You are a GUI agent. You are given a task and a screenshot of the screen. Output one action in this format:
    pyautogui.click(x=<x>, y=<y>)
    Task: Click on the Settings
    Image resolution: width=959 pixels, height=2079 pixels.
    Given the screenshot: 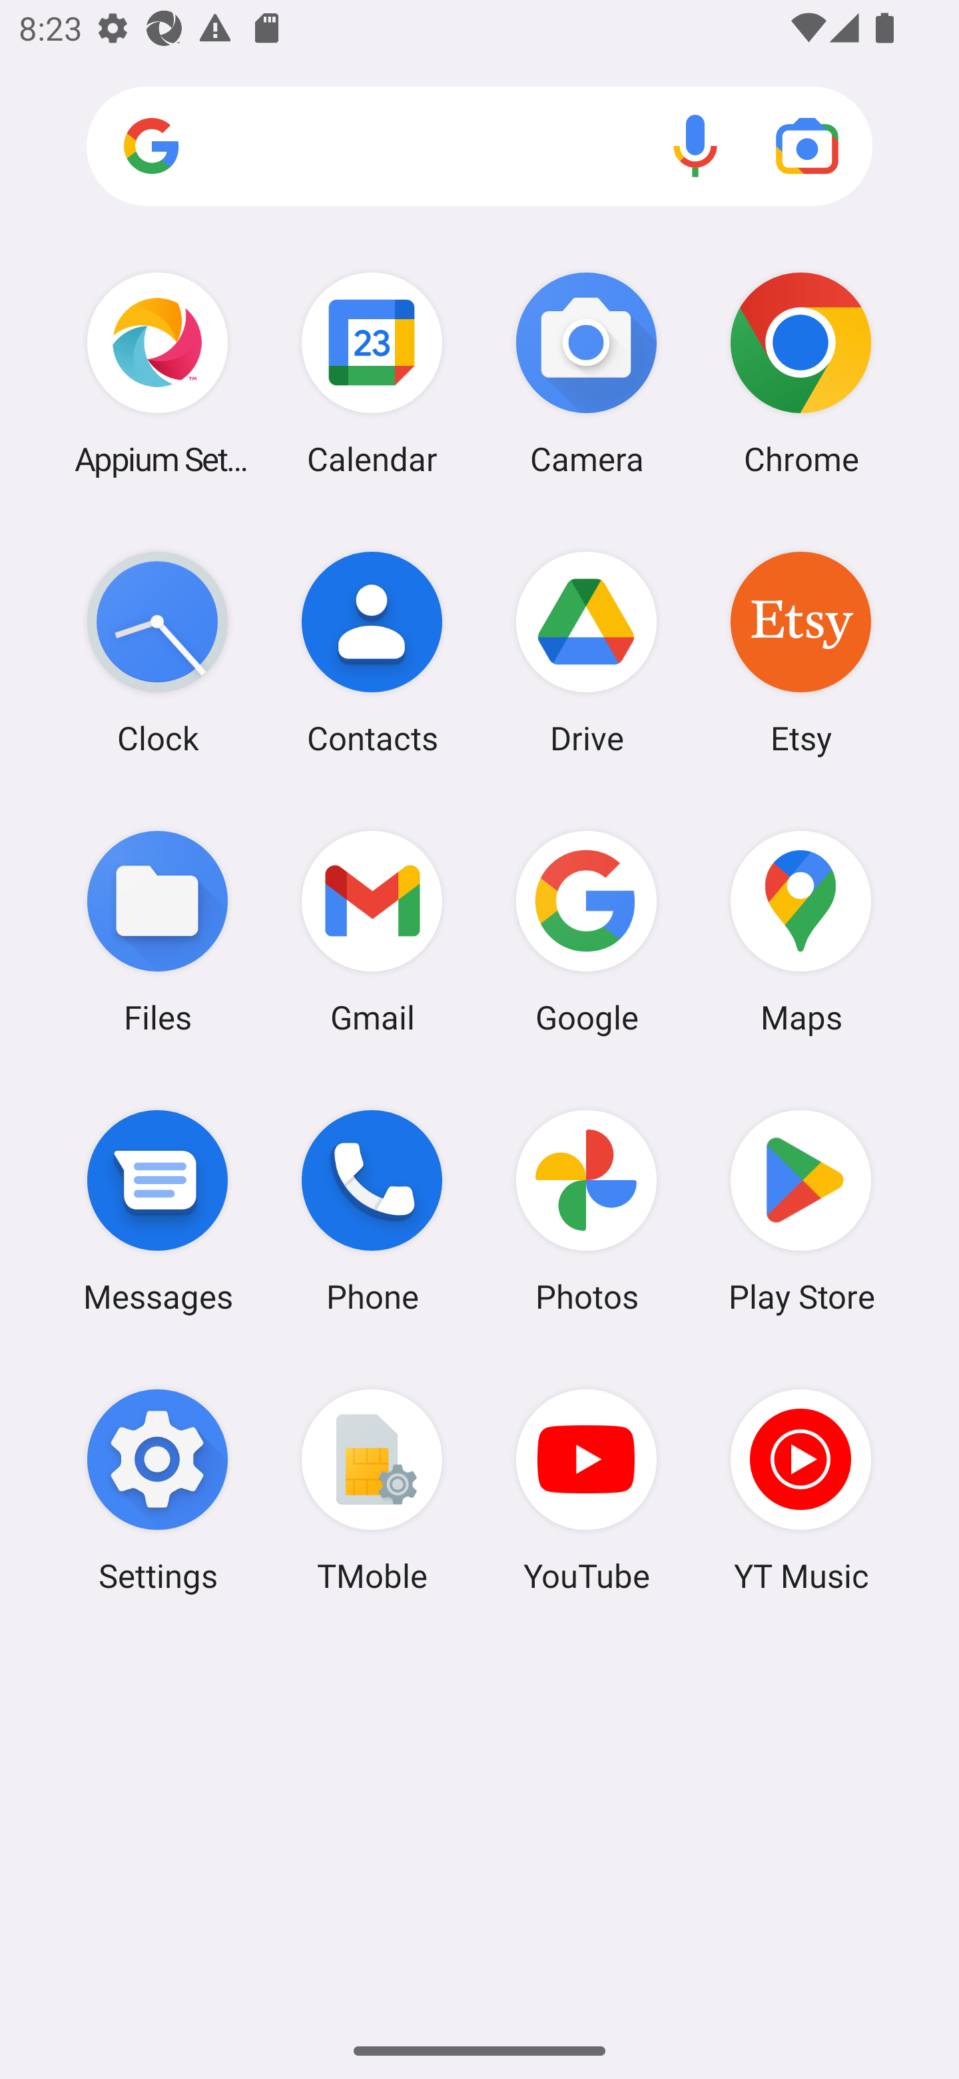 What is the action you would take?
    pyautogui.click(x=157, y=1491)
    